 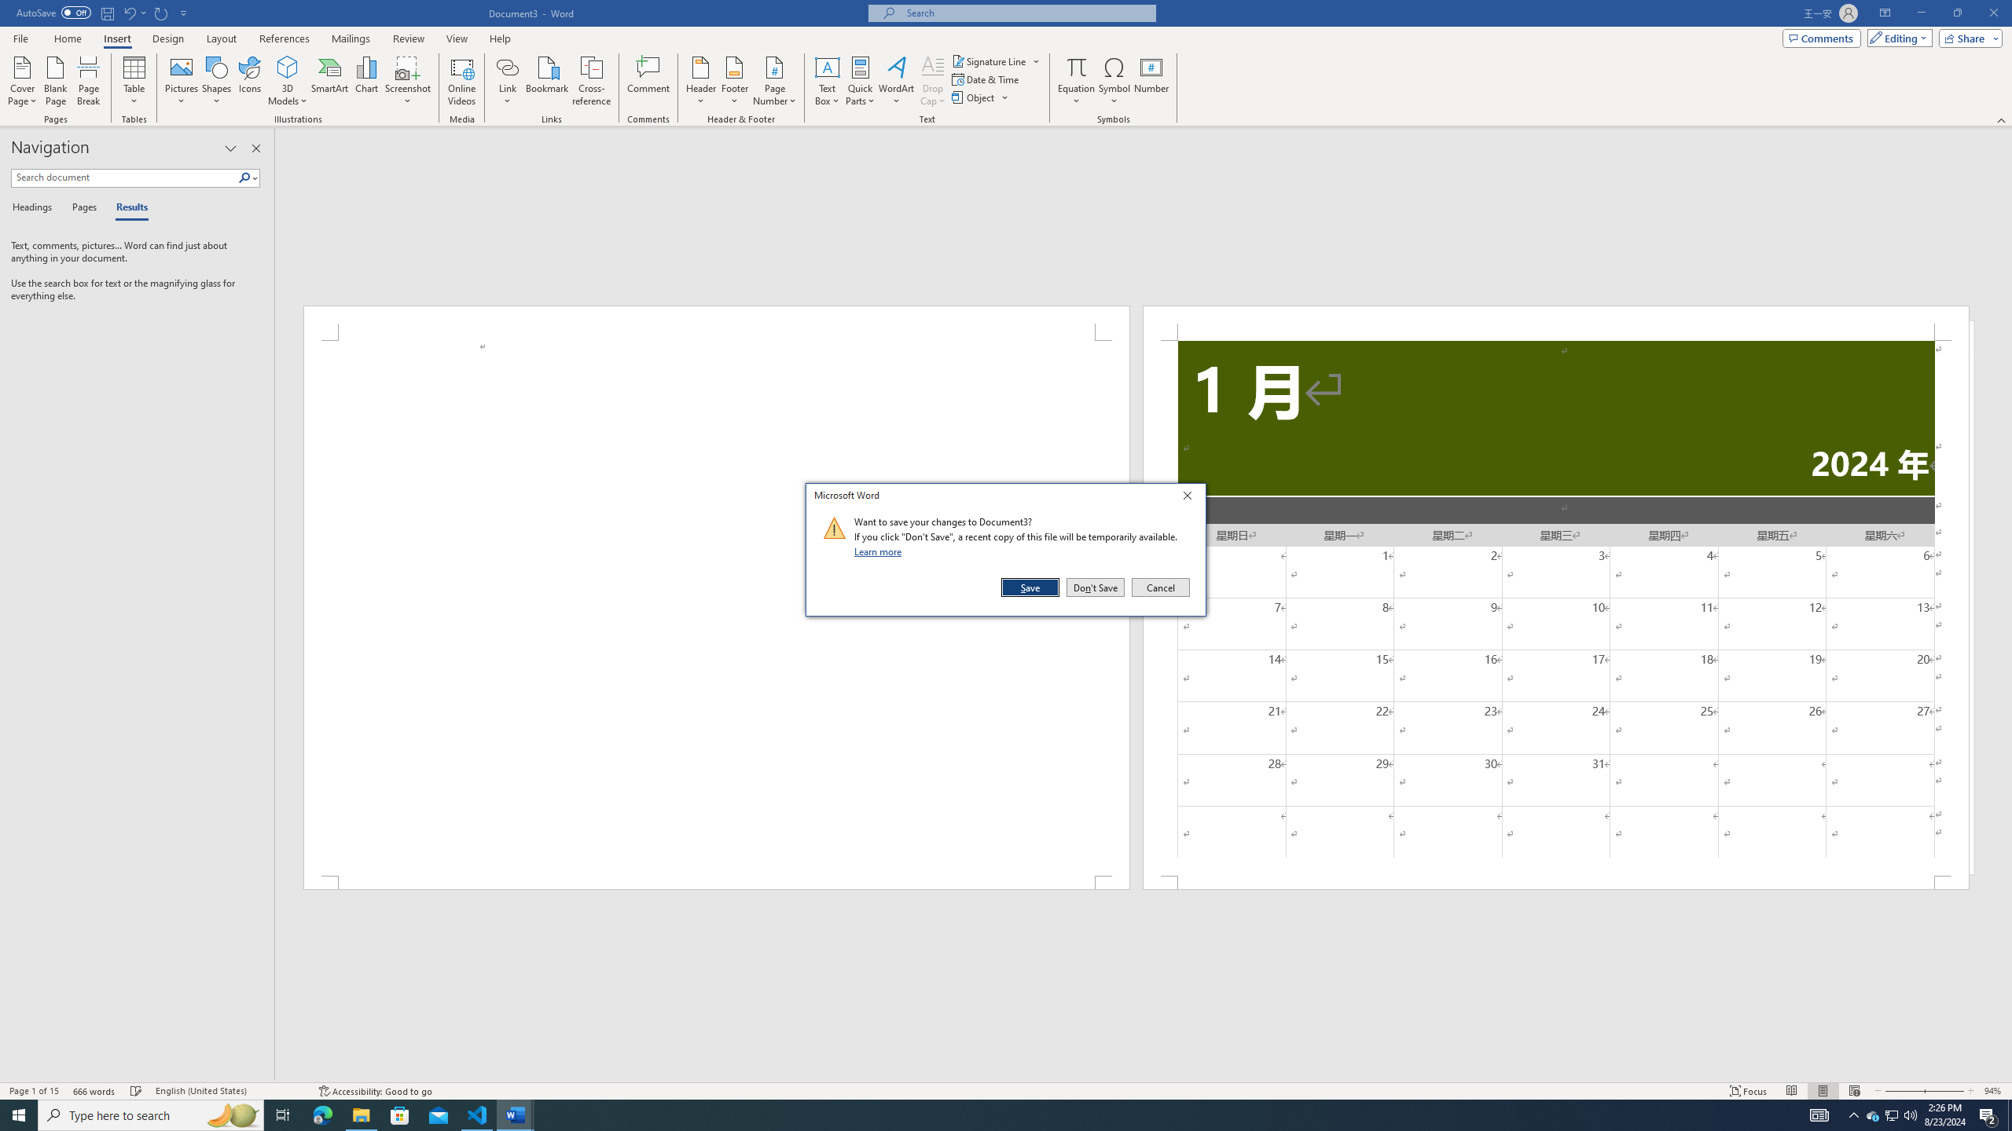 What do you see at coordinates (774, 81) in the screenshot?
I see `Page Number` at bounding box center [774, 81].